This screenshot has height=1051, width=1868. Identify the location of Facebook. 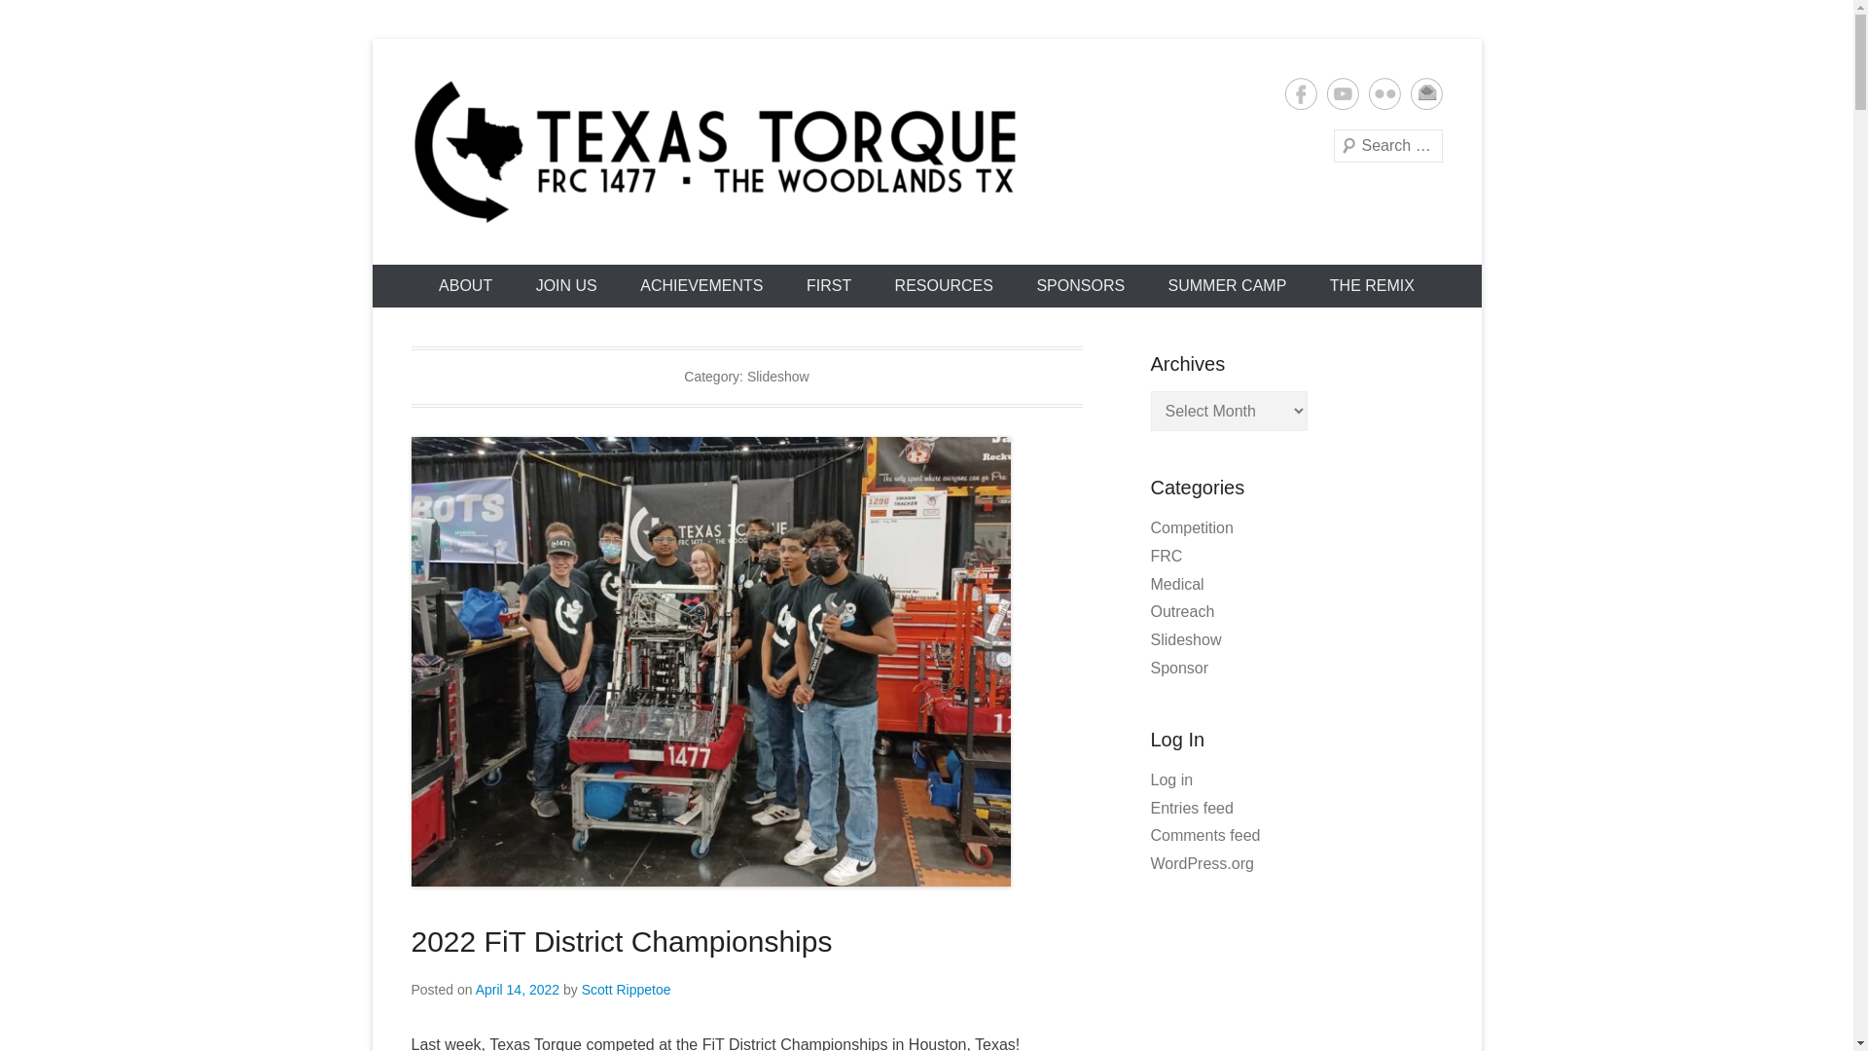
(1300, 93).